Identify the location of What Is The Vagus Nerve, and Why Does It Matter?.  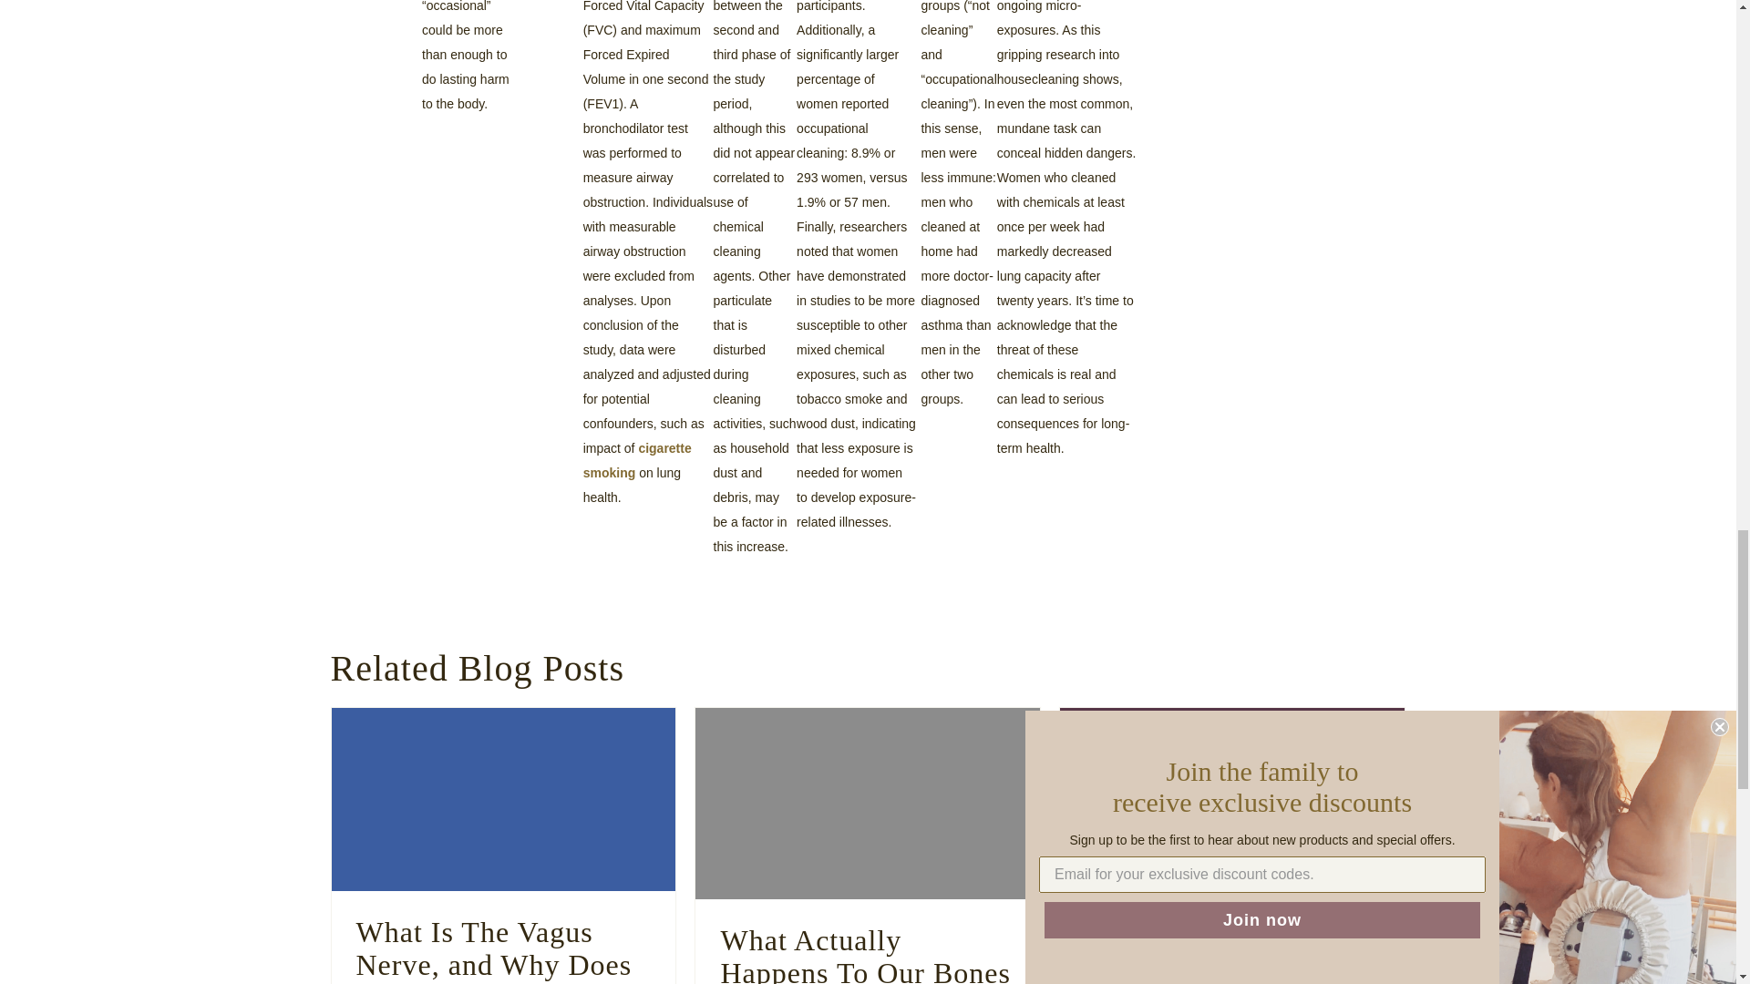
(493, 949).